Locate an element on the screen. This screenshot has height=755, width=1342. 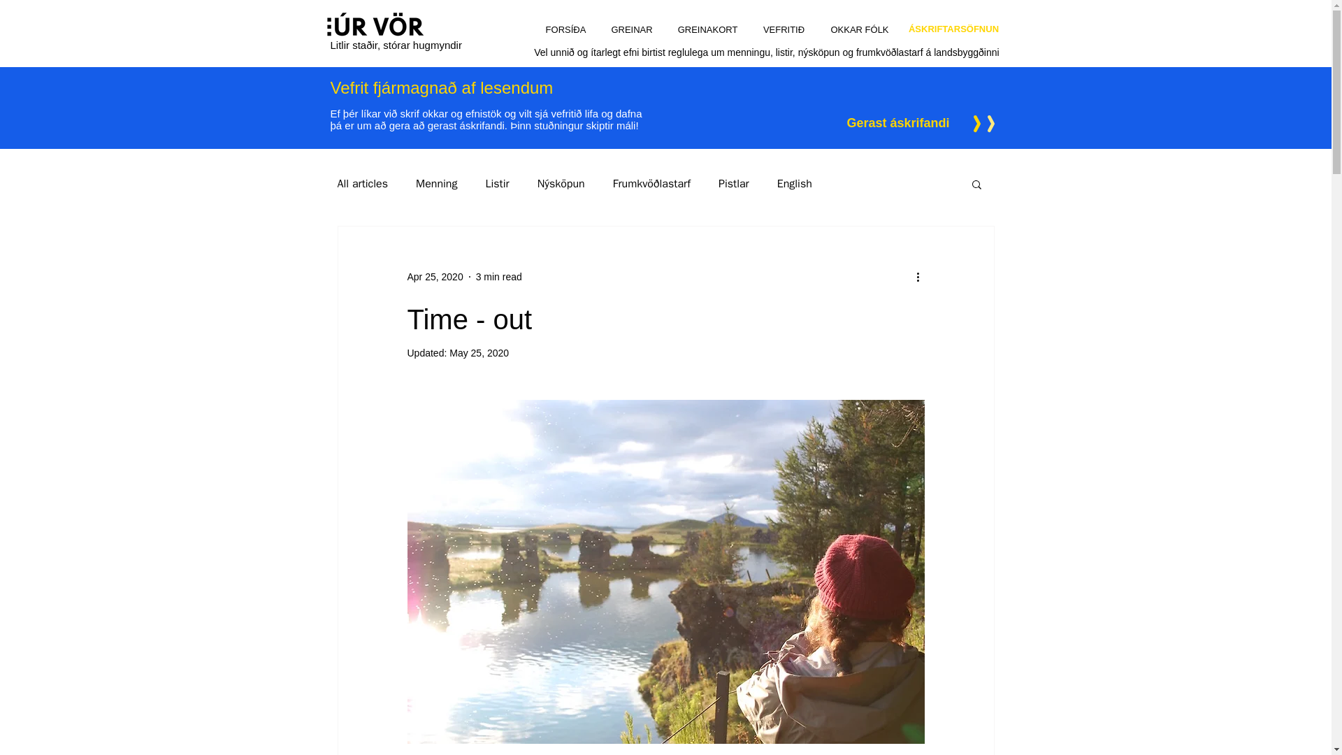
Pistlar is located at coordinates (733, 183).